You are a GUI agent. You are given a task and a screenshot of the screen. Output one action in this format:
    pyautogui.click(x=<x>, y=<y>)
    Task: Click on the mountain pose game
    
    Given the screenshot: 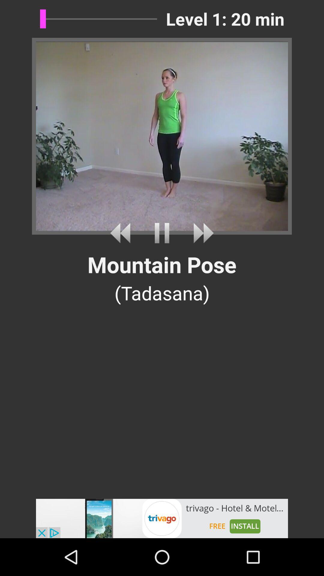 What is the action you would take?
    pyautogui.click(x=162, y=233)
    